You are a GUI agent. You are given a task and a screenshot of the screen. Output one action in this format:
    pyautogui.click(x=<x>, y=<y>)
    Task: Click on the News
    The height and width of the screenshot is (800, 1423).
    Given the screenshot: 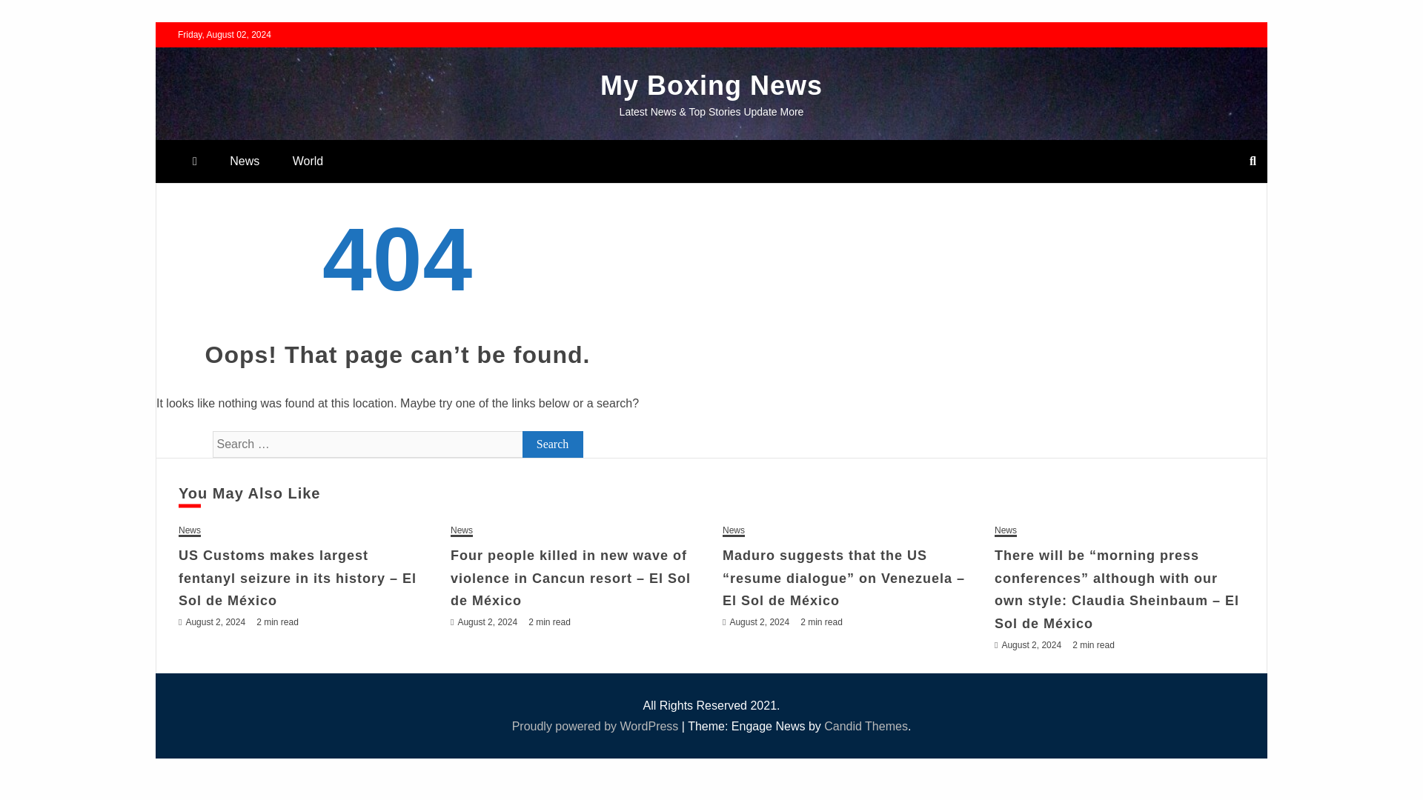 What is the action you would take?
    pyautogui.click(x=190, y=530)
    